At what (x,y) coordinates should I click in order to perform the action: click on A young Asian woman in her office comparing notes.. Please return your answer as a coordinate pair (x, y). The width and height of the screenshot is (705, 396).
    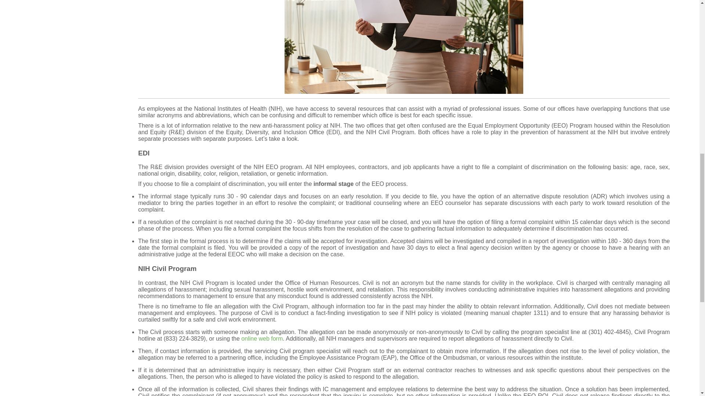
    Looking at the image, I should click on (404, 47).